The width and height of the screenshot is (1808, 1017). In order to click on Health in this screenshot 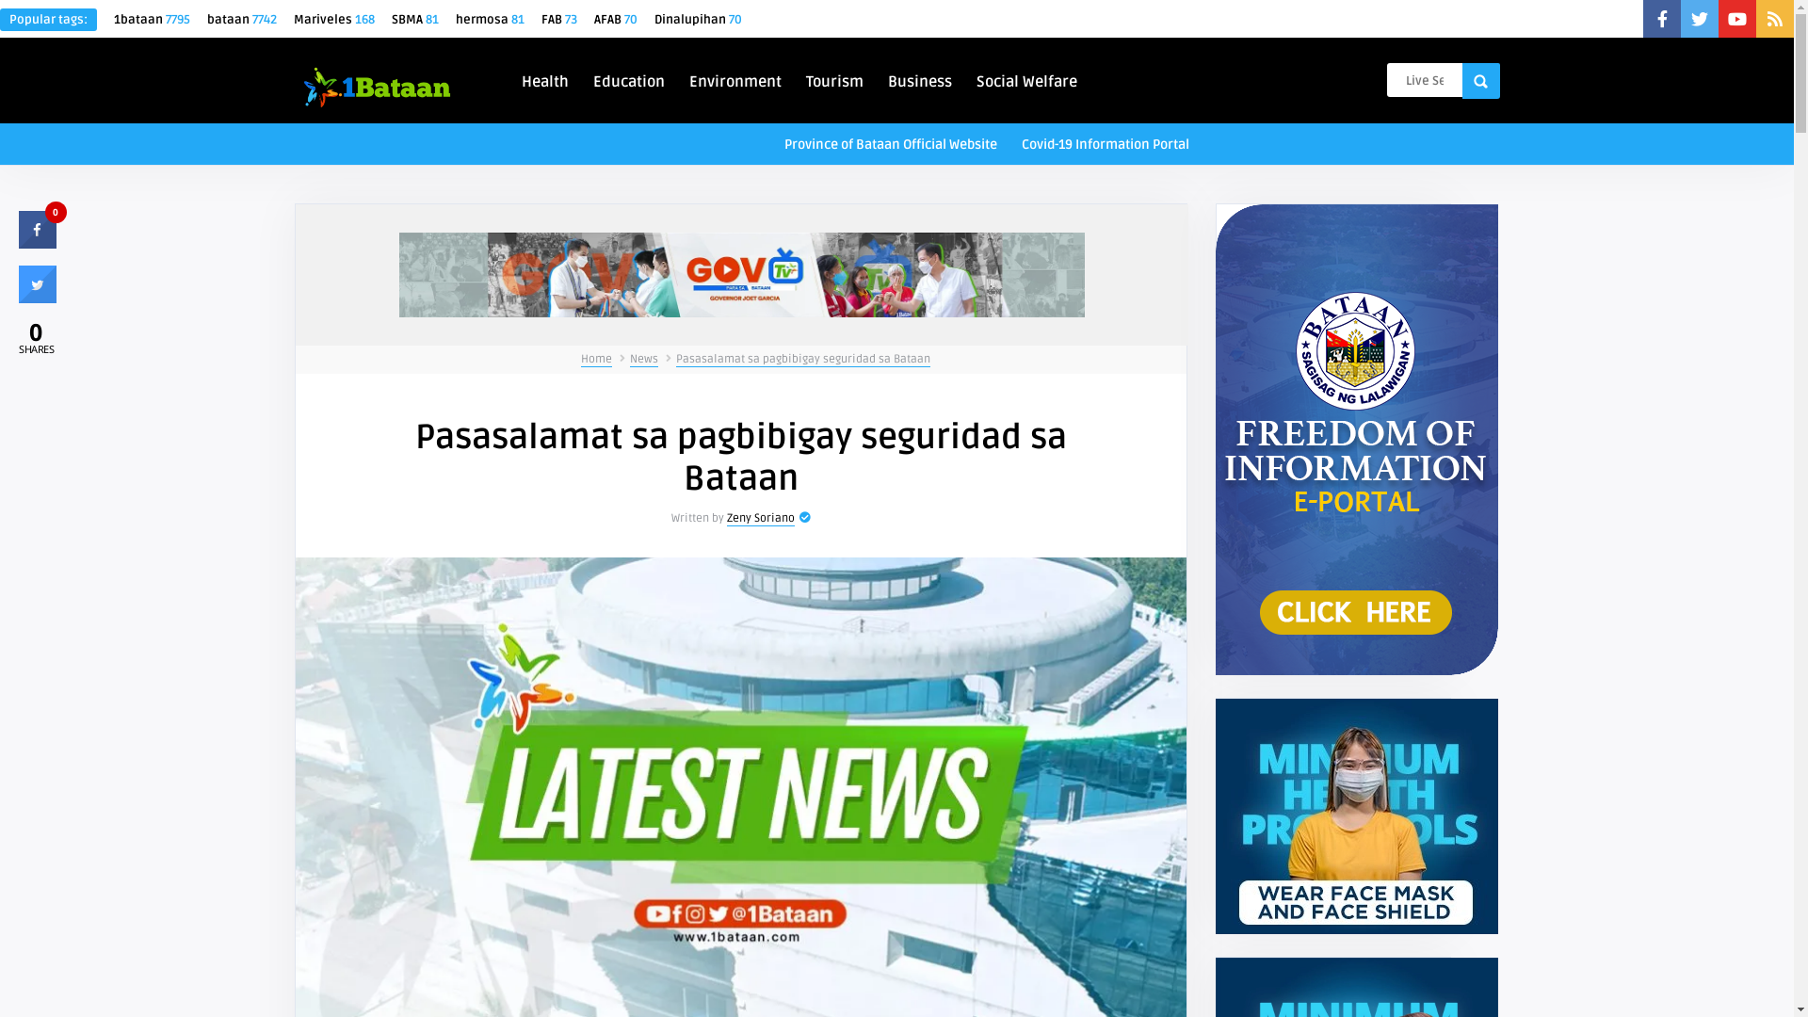, I will do `click(545, 80)`.